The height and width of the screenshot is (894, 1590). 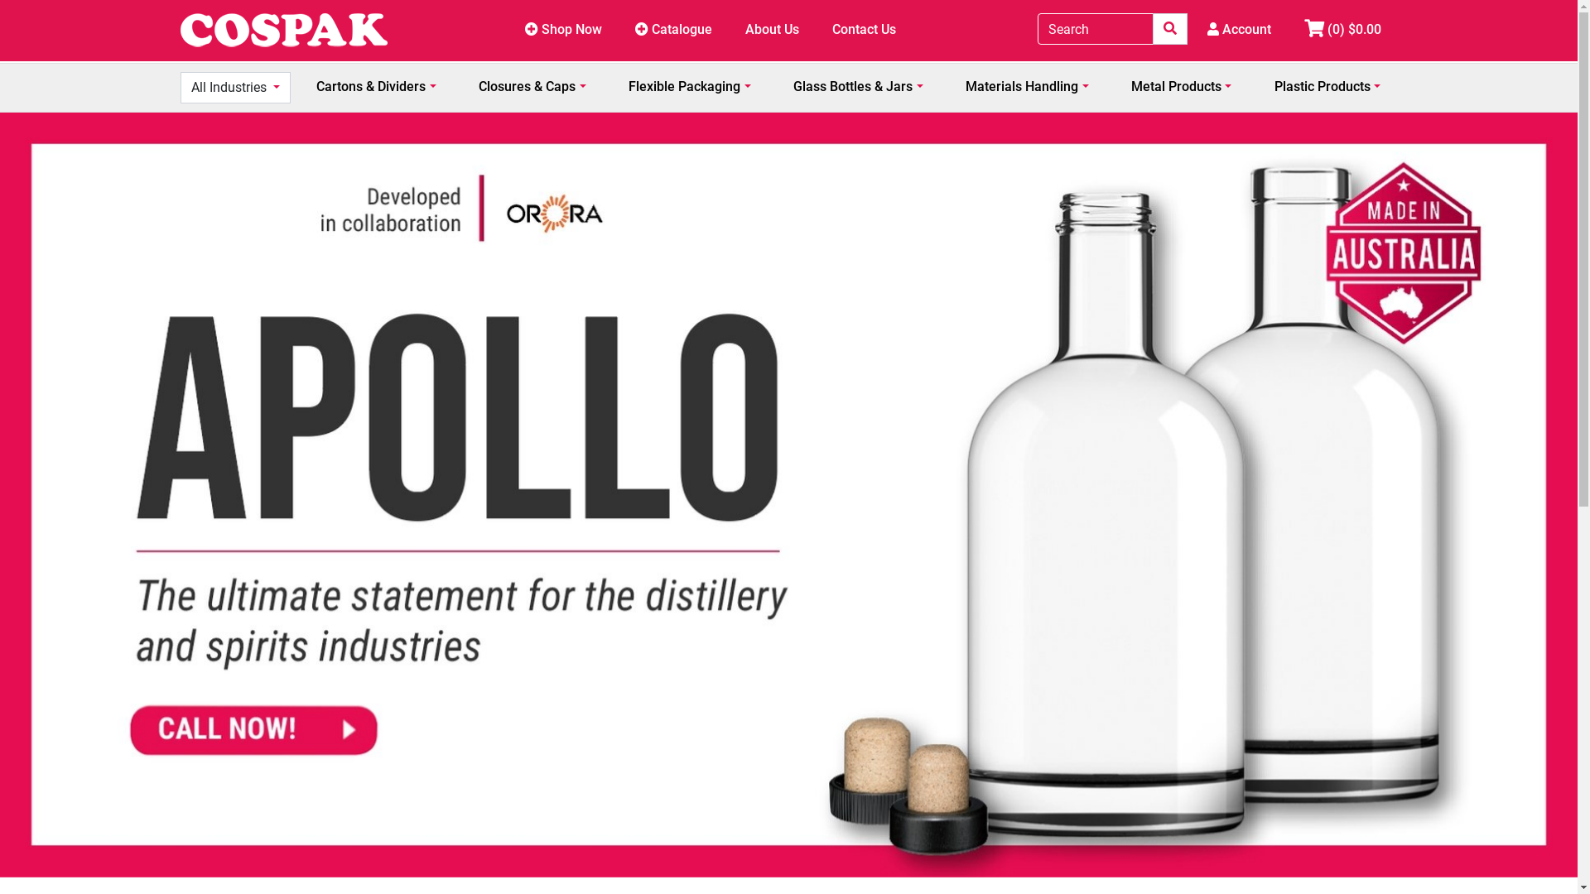 What do you see at coordinates (865, 31) in the screenshot?
I see `Contact Us` at bounding box center [865, 31].